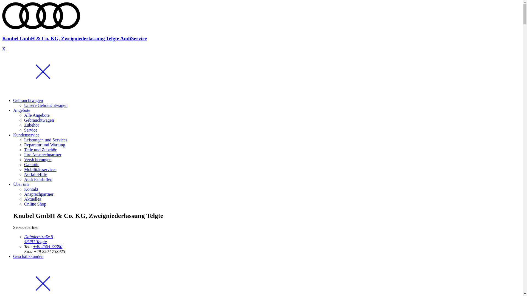  Describe the element at coordinates (31, 189) in the screenshot. I see `Kontakt` at that location.